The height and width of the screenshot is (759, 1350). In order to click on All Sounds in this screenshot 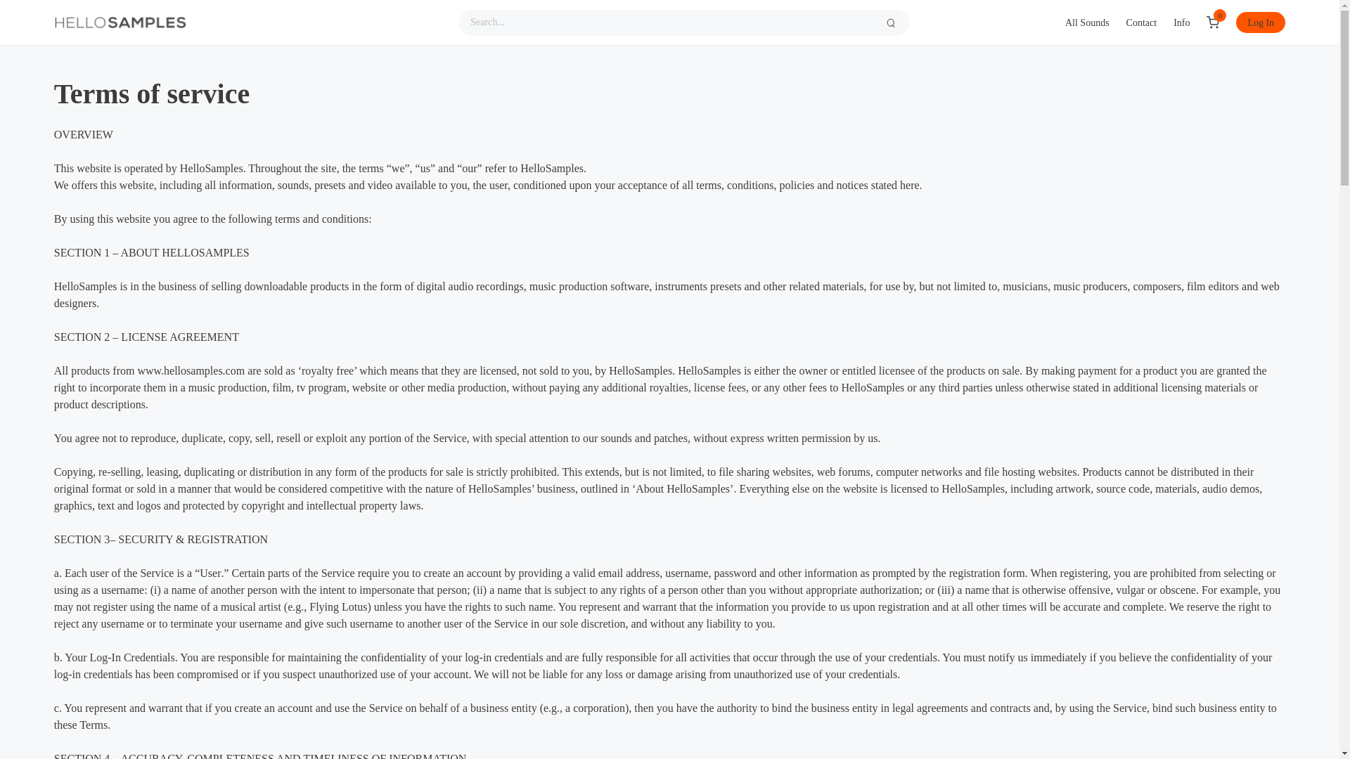, I will do `click(1087, 22)`.